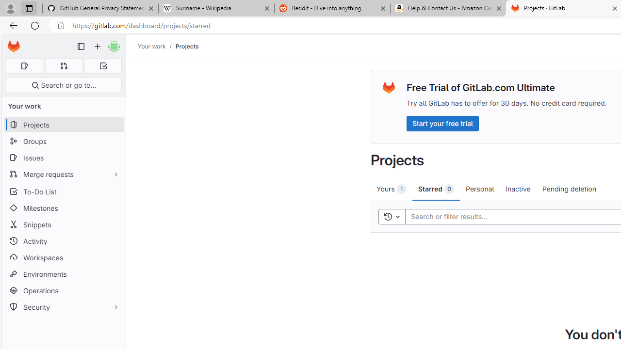  I want to click on Create new..., so click(98, 47).